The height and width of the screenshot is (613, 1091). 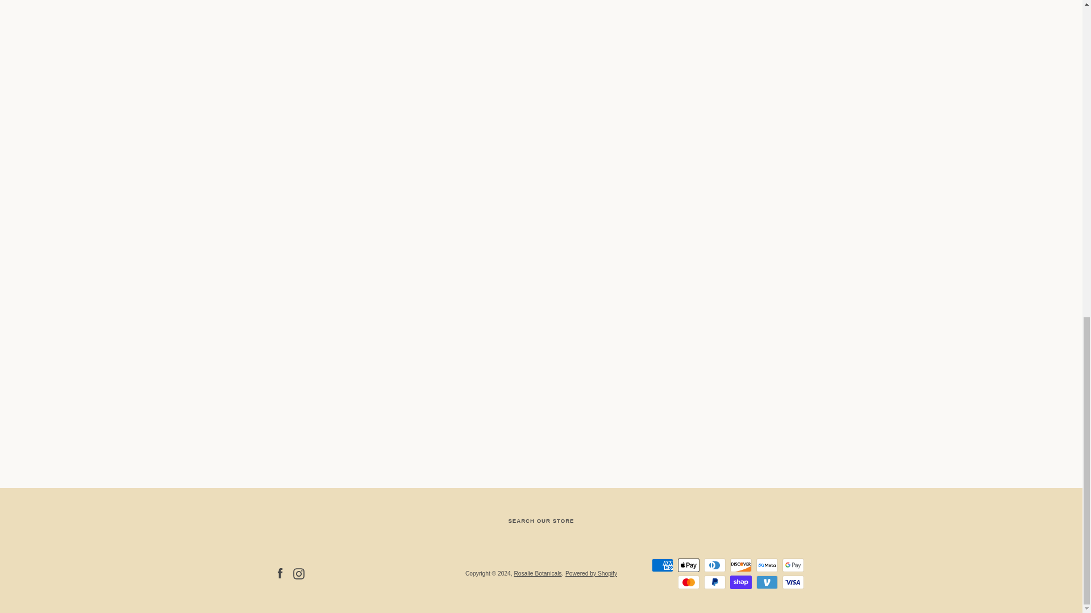 I want to click on Apple Pay, so click(x=688, y=565).